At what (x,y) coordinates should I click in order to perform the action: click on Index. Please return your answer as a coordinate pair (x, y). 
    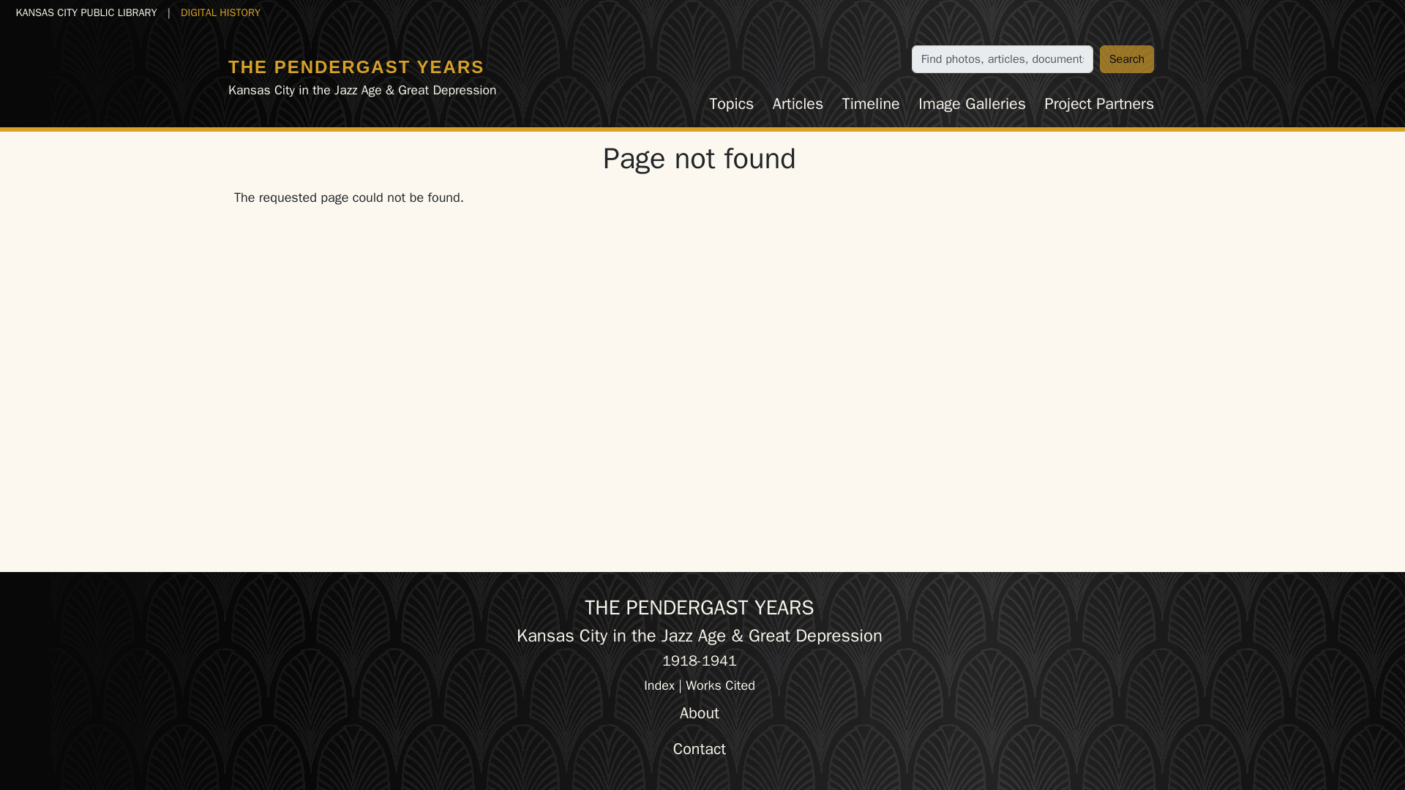
    Looking at the image, I should click on (659, 685).